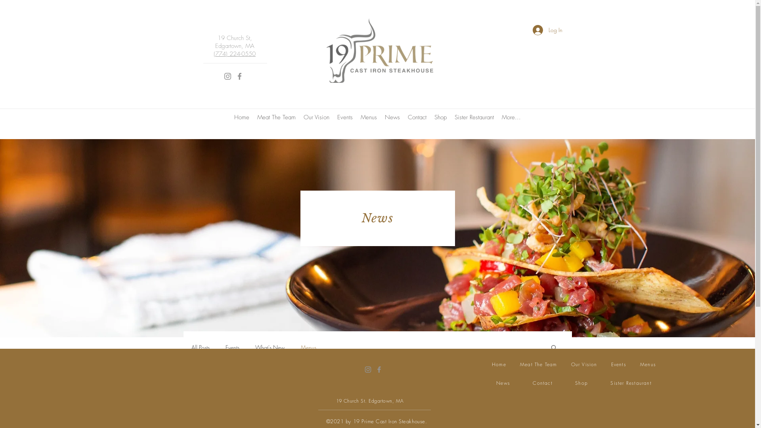 This screenshot has height=428, width=761. What do you see at coordinates (276, 120) in the screenshot?
I see `Meat The Team` at bounding box center [276, 120].